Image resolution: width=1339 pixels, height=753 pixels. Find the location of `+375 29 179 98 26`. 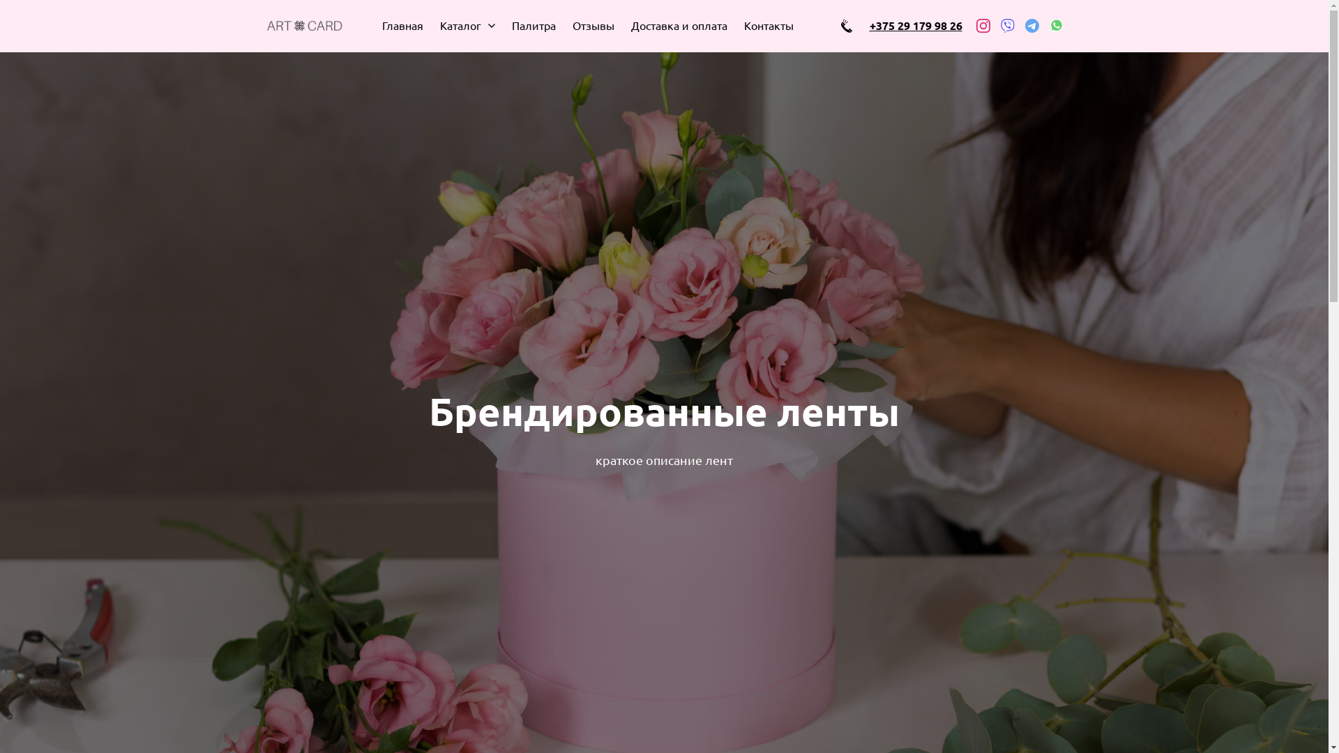

+375 29 179 98 26 is located at coordinates (915, 25).